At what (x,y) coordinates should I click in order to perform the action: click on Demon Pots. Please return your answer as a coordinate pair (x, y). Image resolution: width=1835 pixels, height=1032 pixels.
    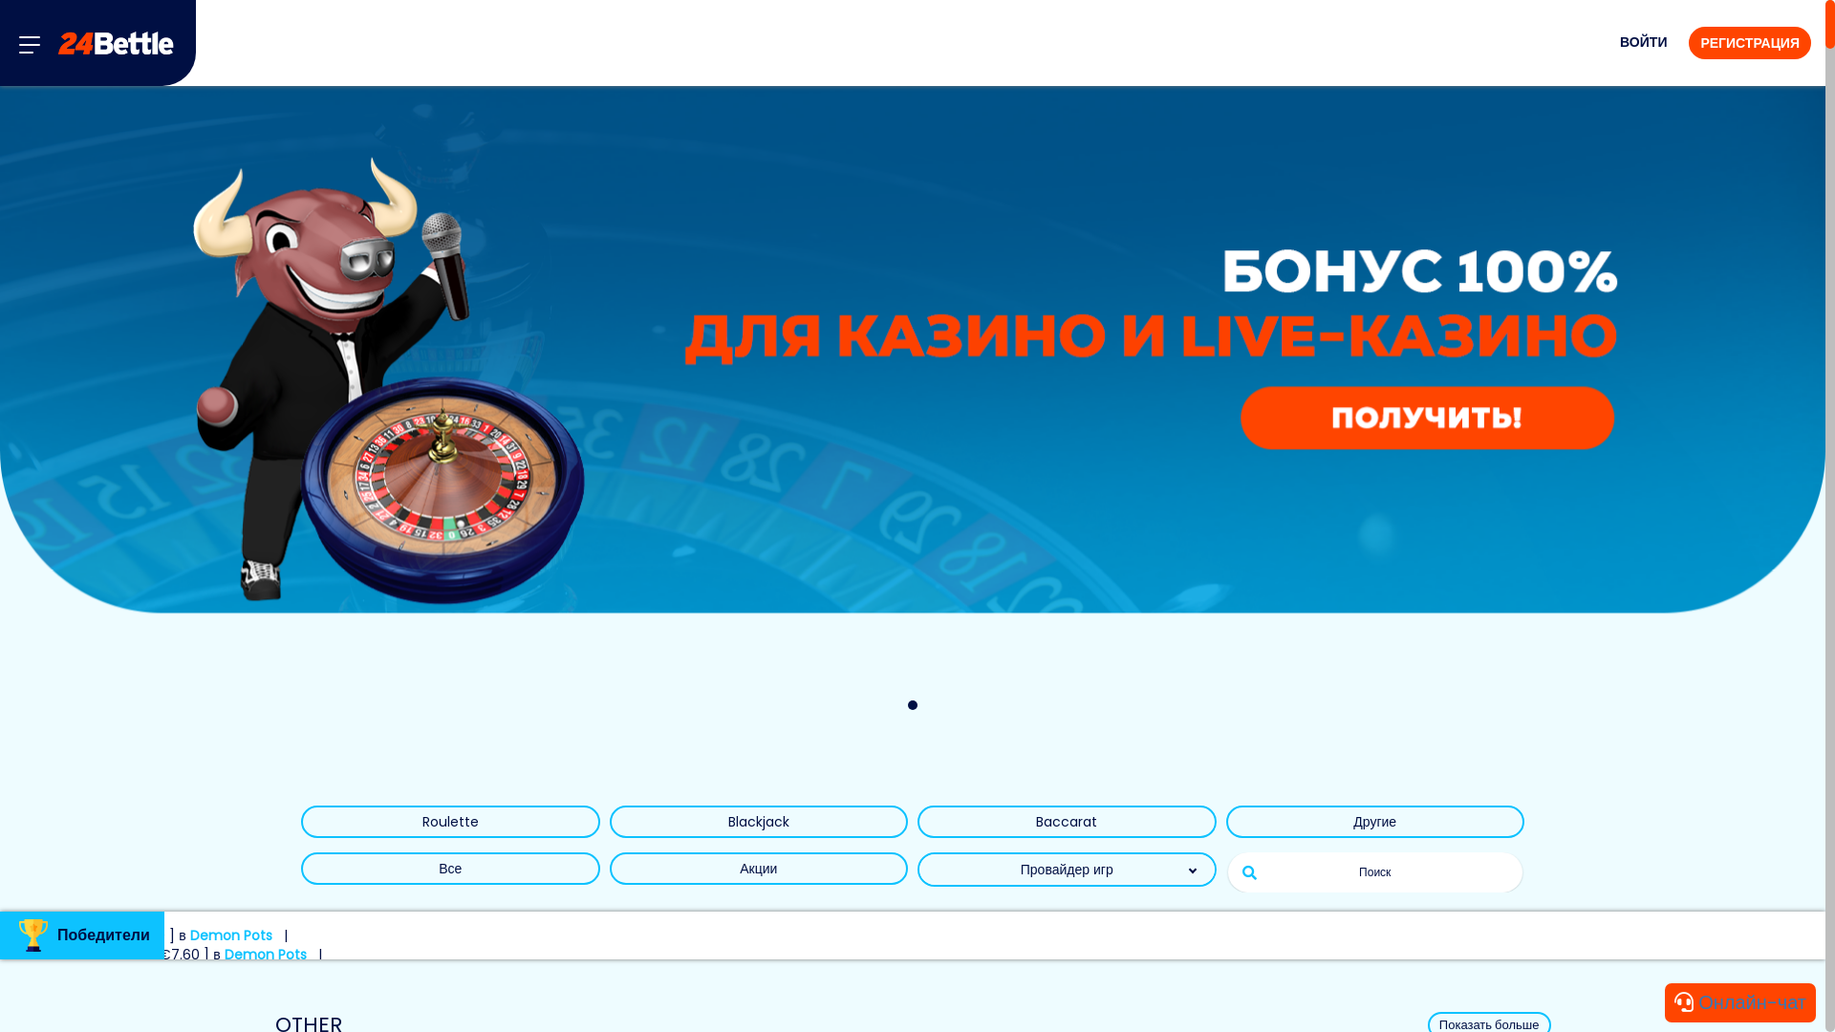
    Looking at the image, I should click on (266, 954).